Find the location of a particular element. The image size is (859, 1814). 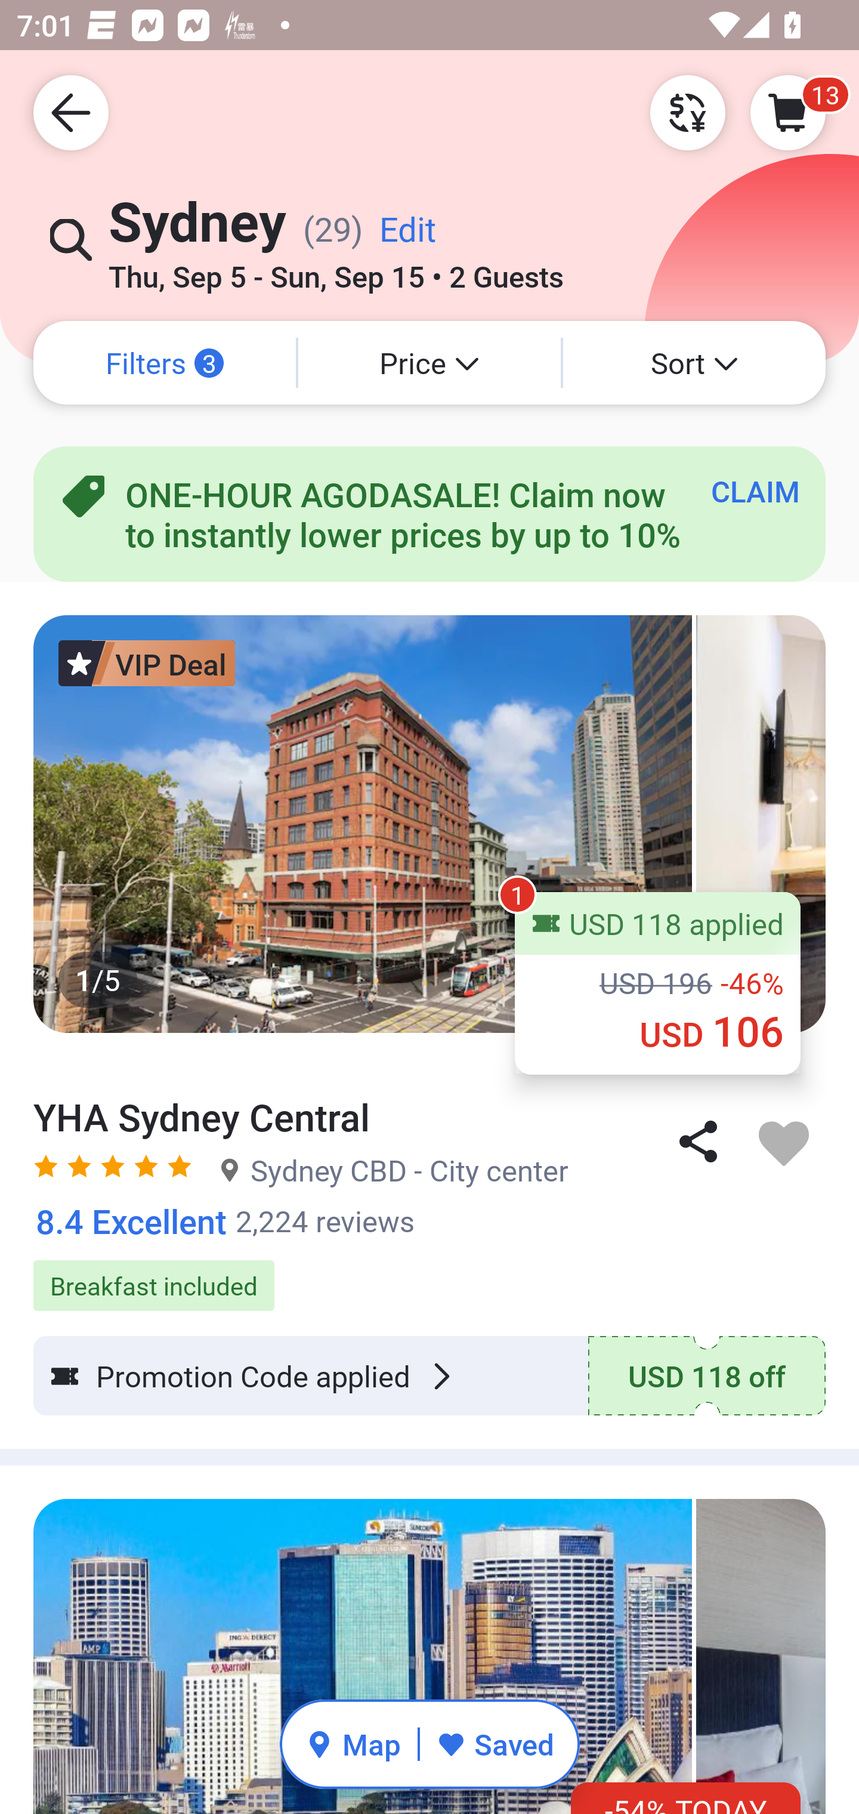

Promotion Code applied USD 118 off is located at coordinates (429, 1376).